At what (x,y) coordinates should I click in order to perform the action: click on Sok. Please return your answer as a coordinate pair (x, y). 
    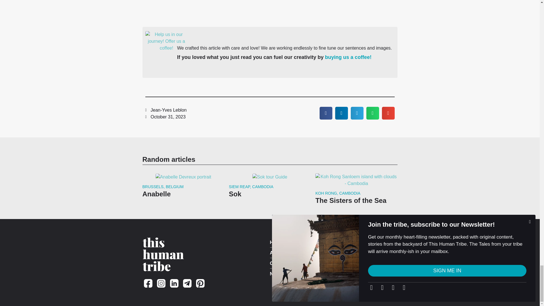
    Looking at the image, I should click on (235, 194).